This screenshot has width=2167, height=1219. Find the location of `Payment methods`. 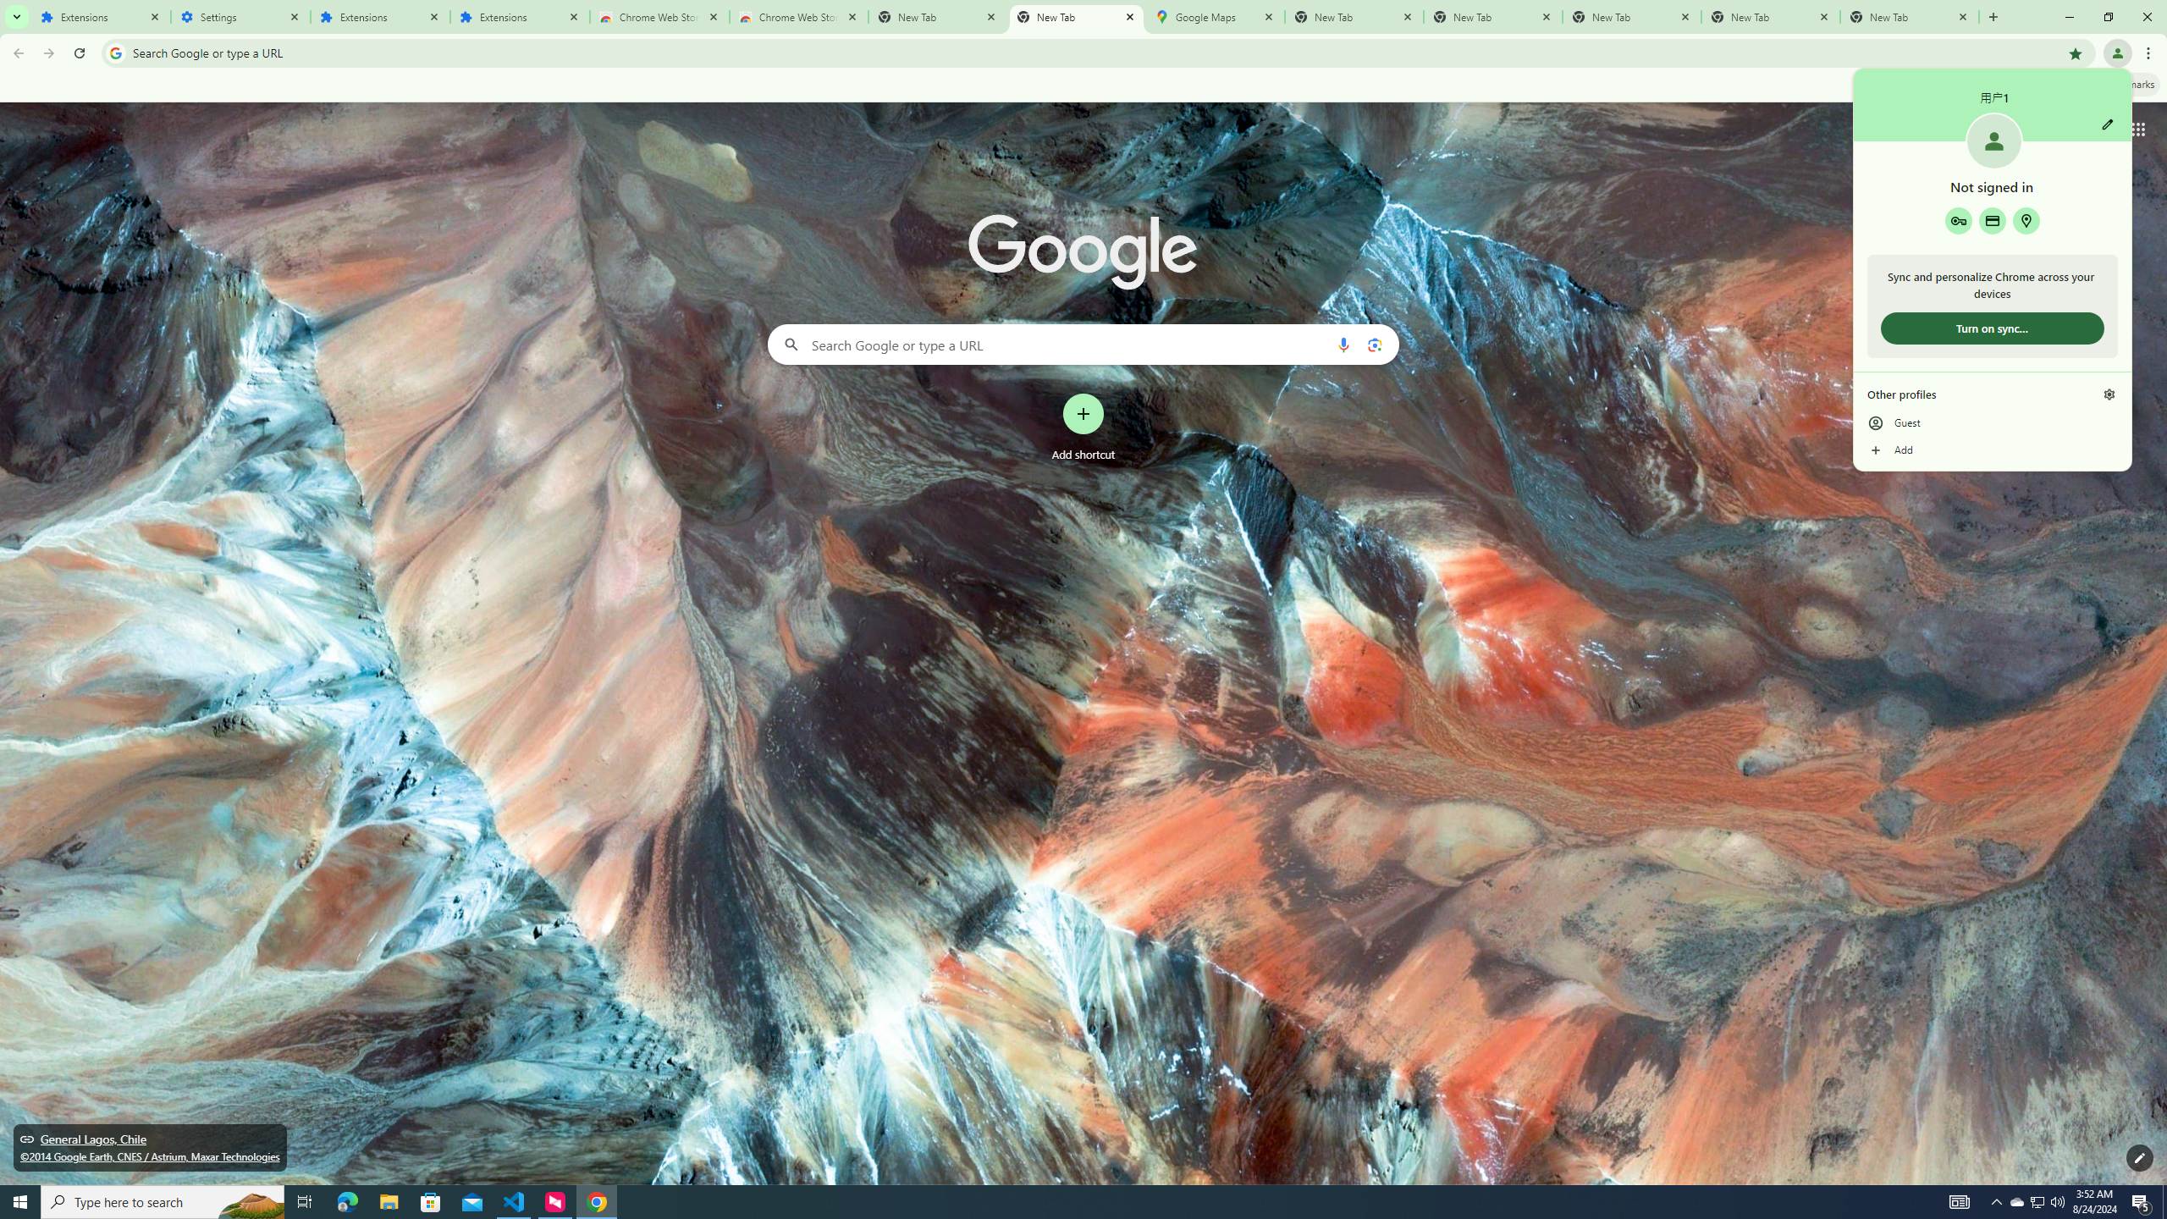

Payment methods is located at coordinates (1993, 220).